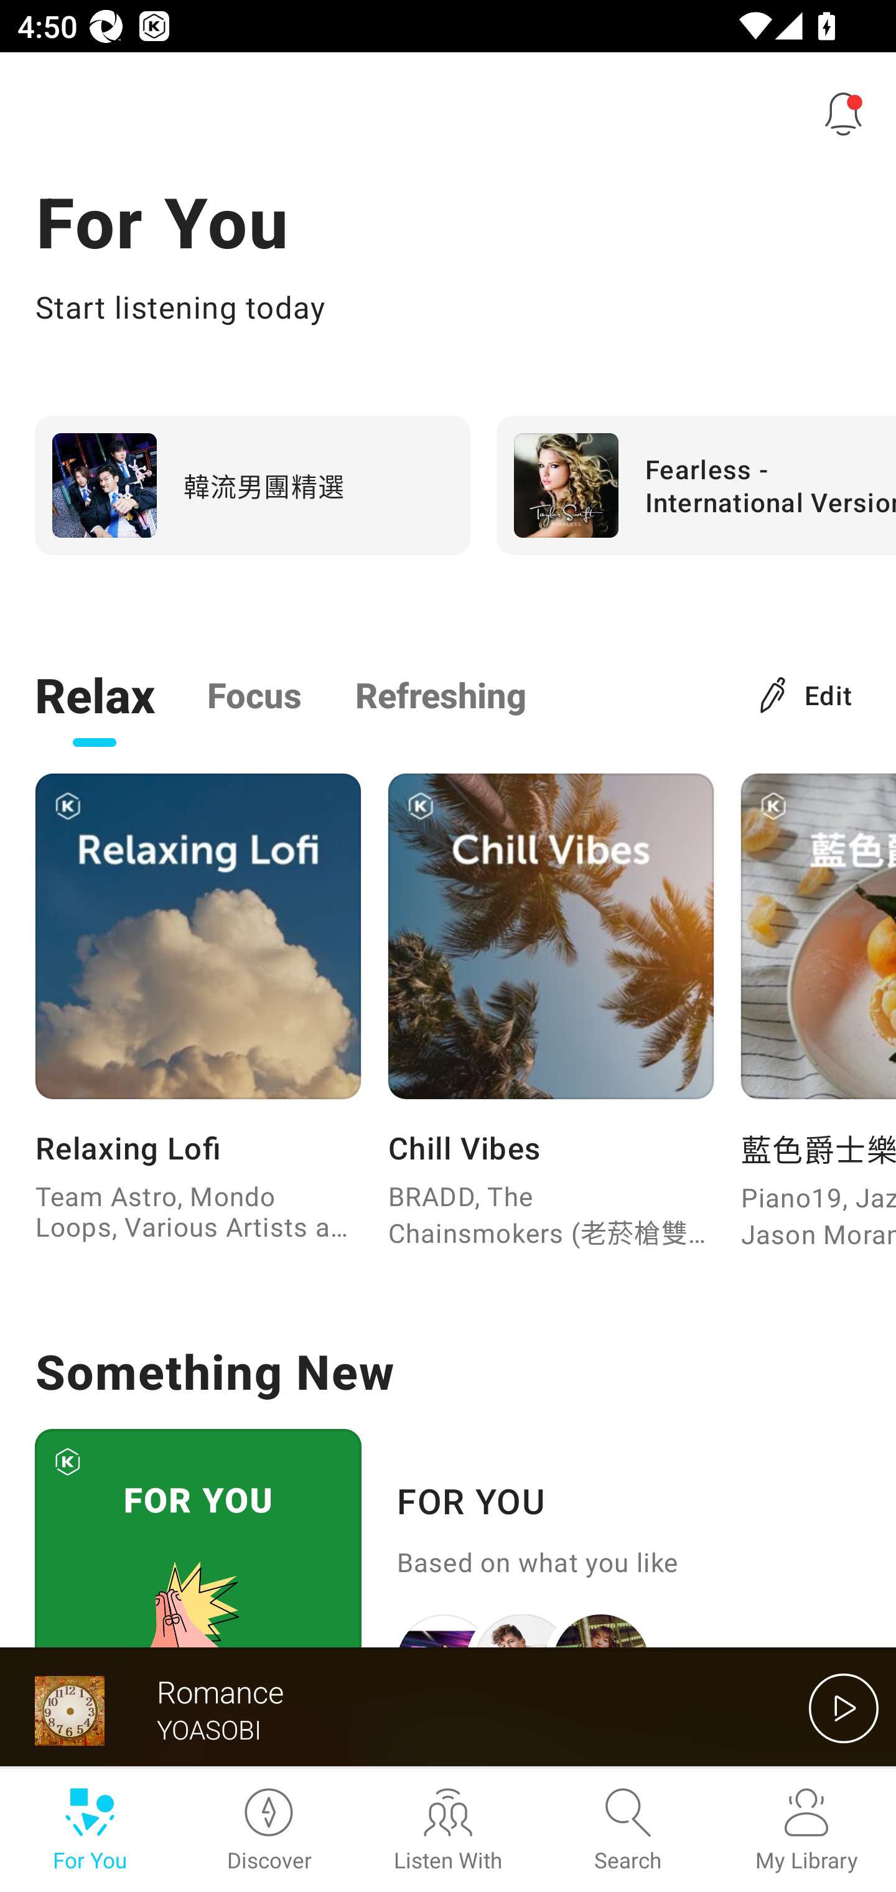 The width and height of the screenshot is (896, 1892). What do you see at coordinates (806, 1830) in the screenshot?
I see `My Library` at bounding box center [806, 1830].